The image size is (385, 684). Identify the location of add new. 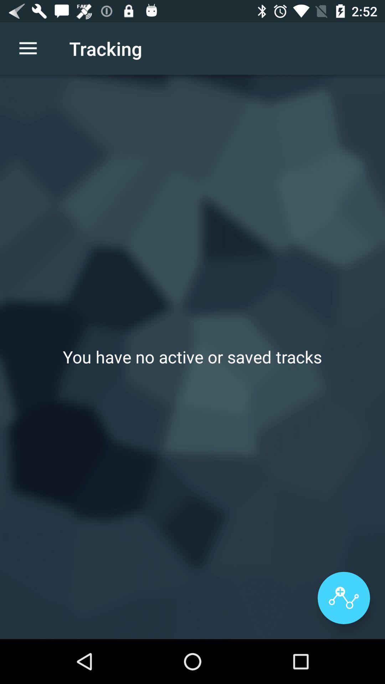
(344, 598).